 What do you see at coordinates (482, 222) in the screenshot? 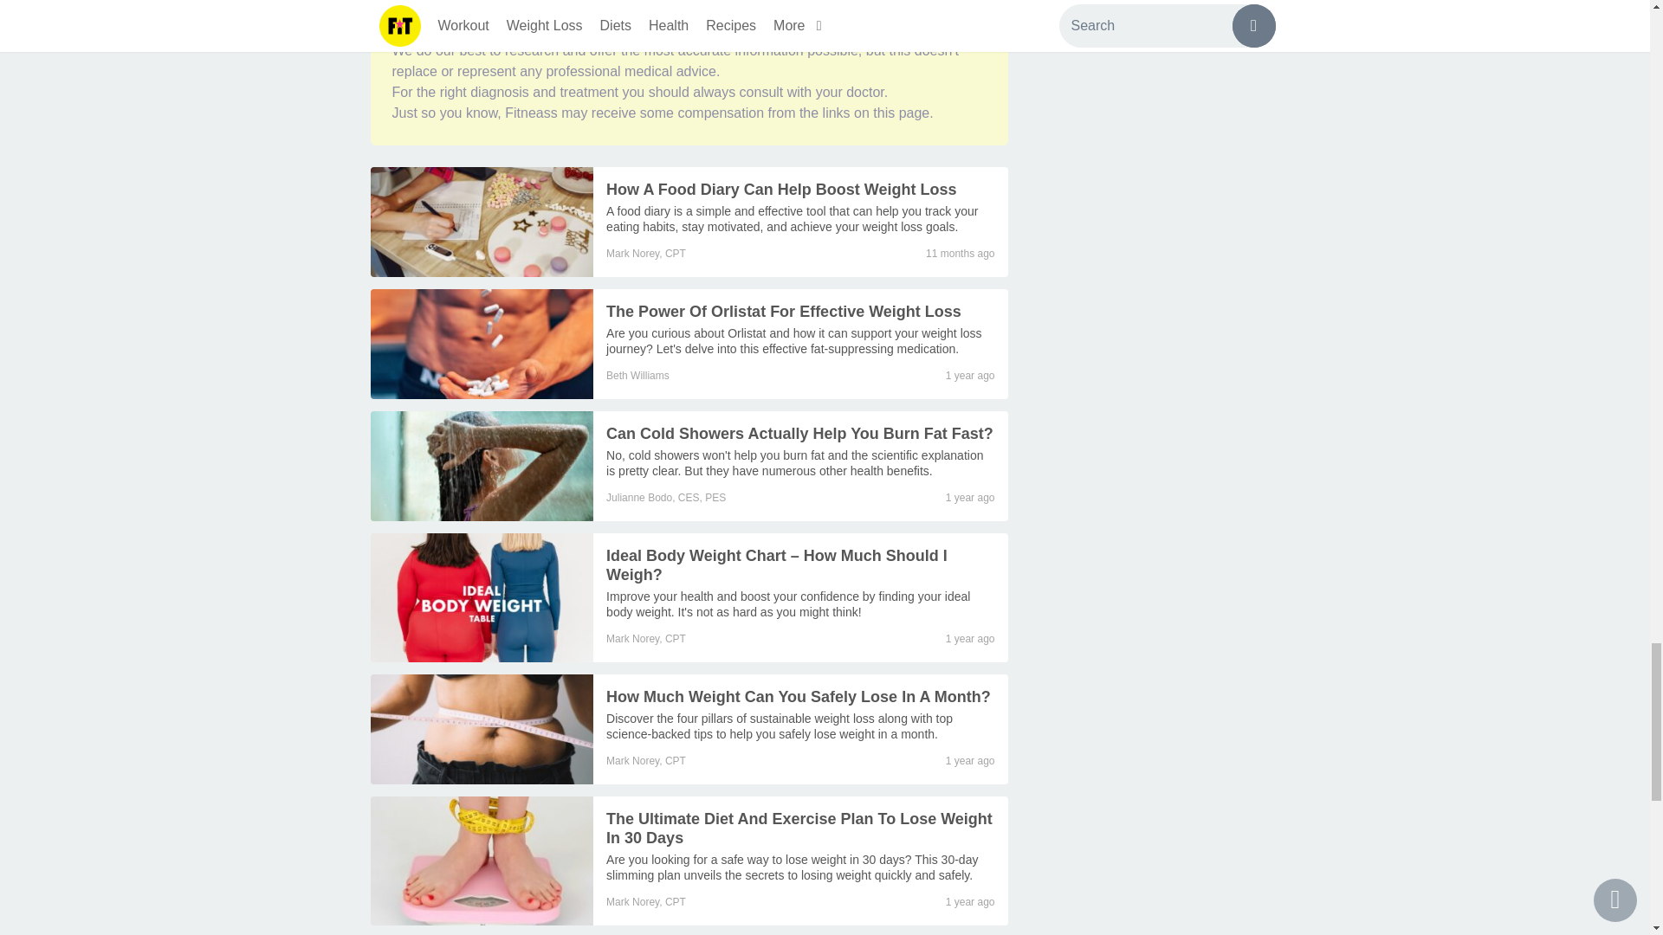
I see `How A Food Diary Can Help Boost Weight Loss` at bounding box center [482, 222].